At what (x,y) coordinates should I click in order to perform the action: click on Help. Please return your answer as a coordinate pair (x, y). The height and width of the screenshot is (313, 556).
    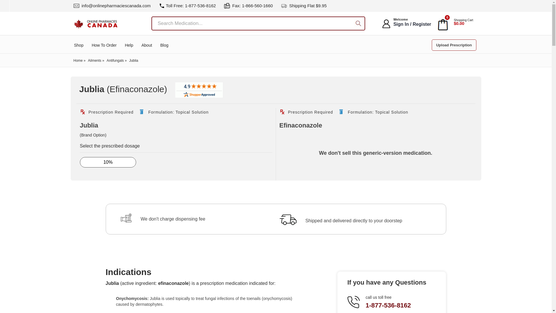
    Looking at the image, I should click on (129, 45).